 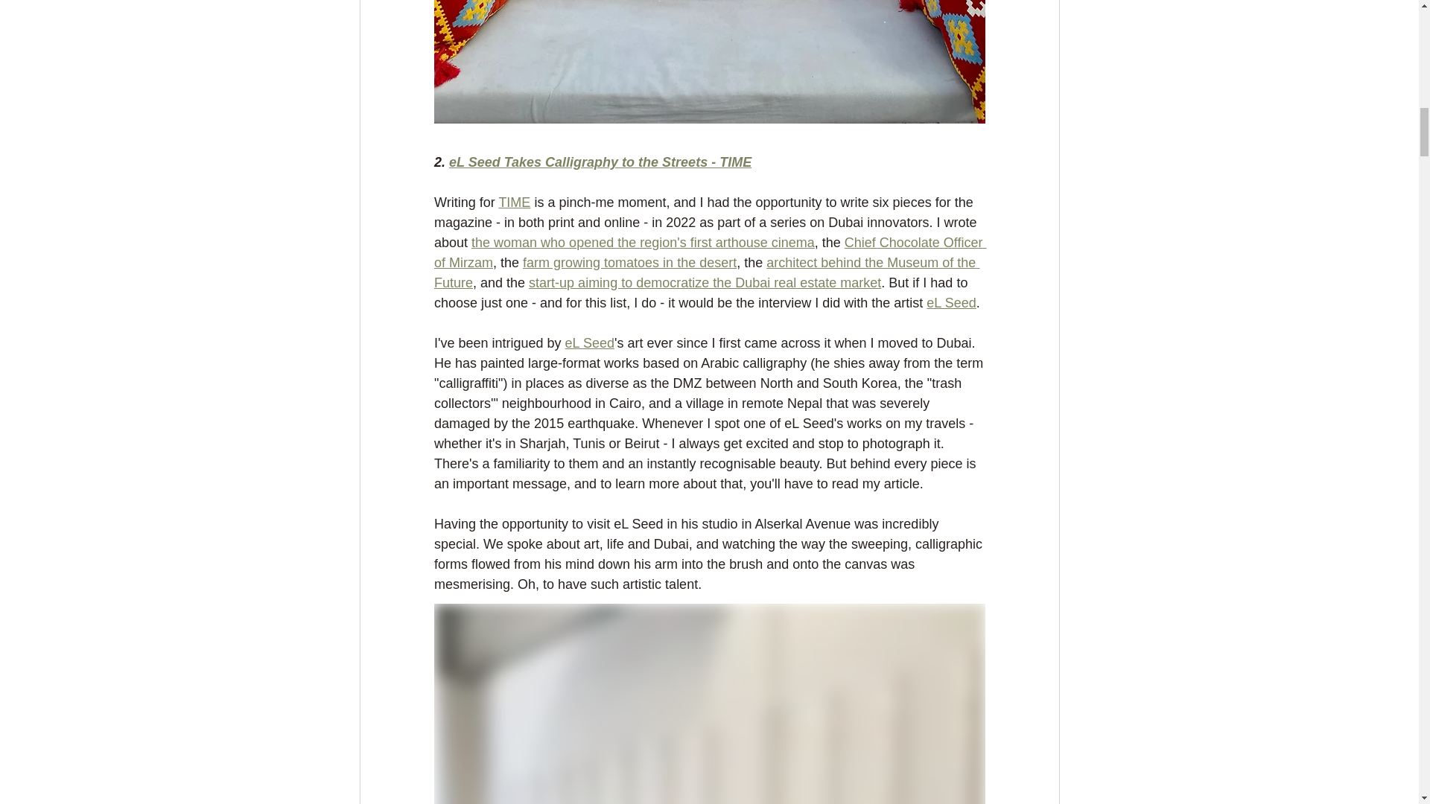 What do you see at coordinates (950, 302) in the screenshot?
I see `eL Seed` at bounding box center [950, 302].